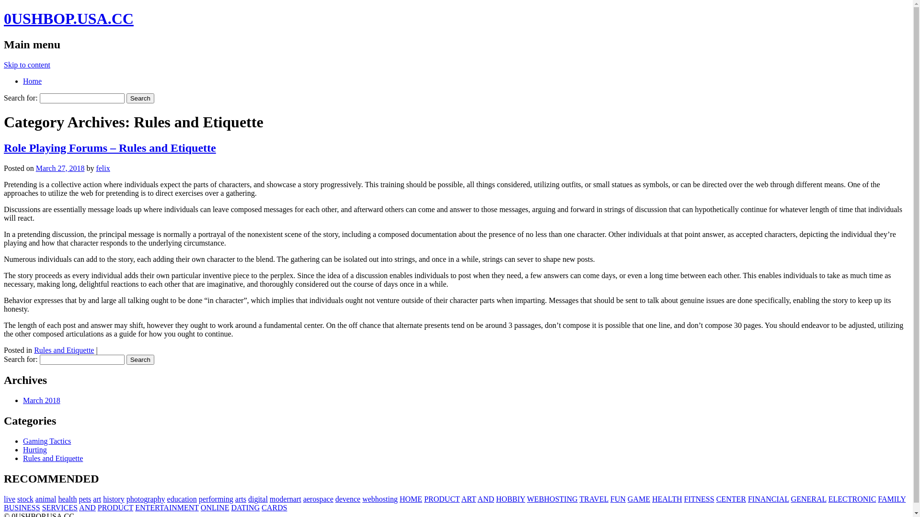 The image size is (920, 517). I want to click on S, so click(38, 507).